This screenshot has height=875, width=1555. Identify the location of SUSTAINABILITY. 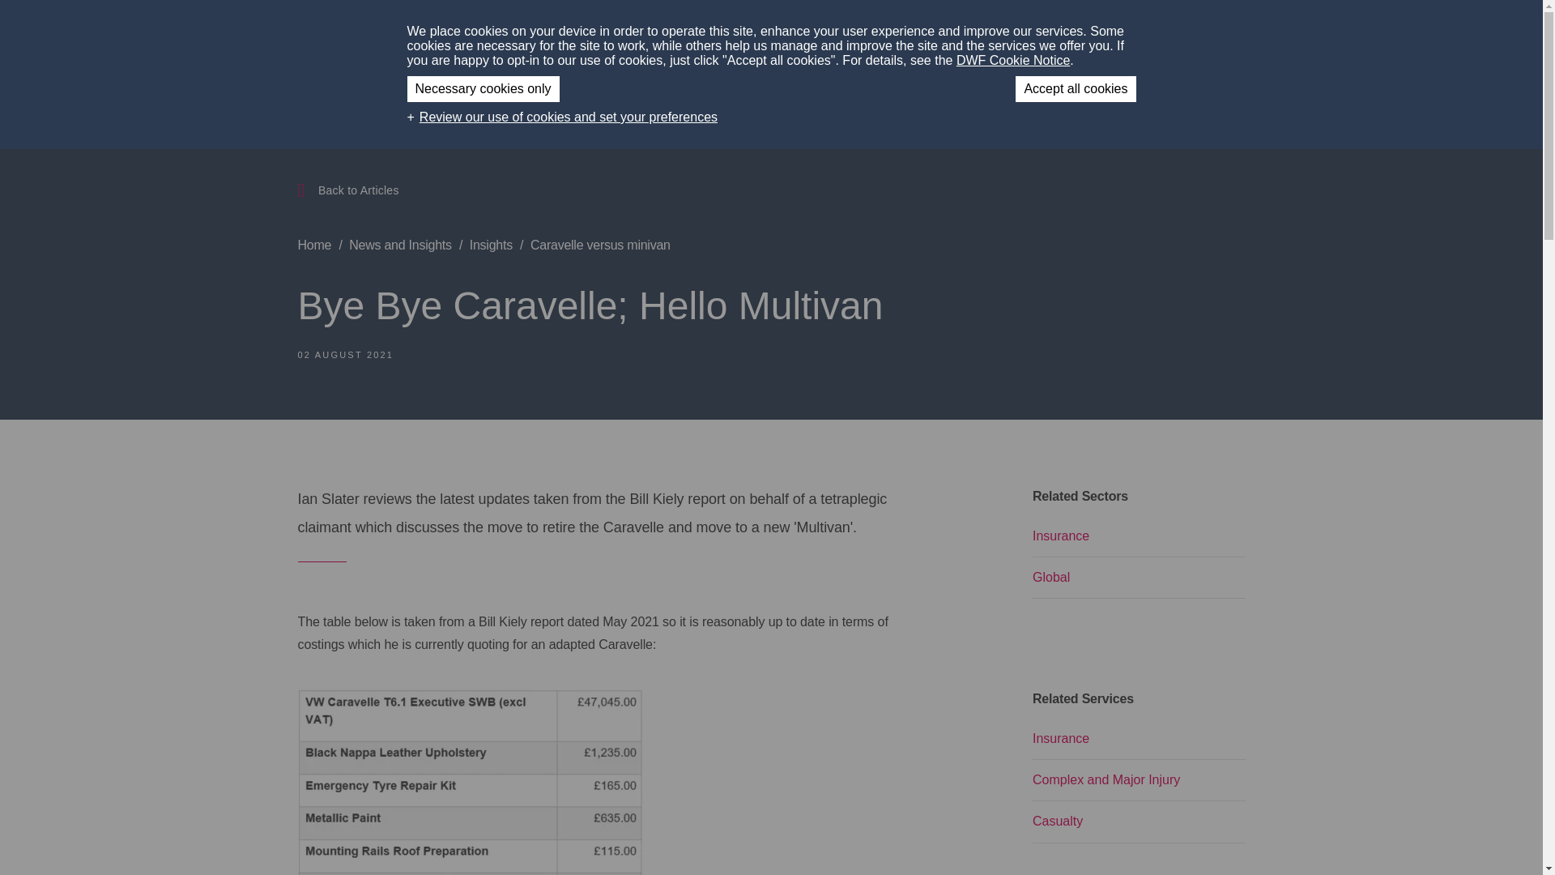
(868, 32).